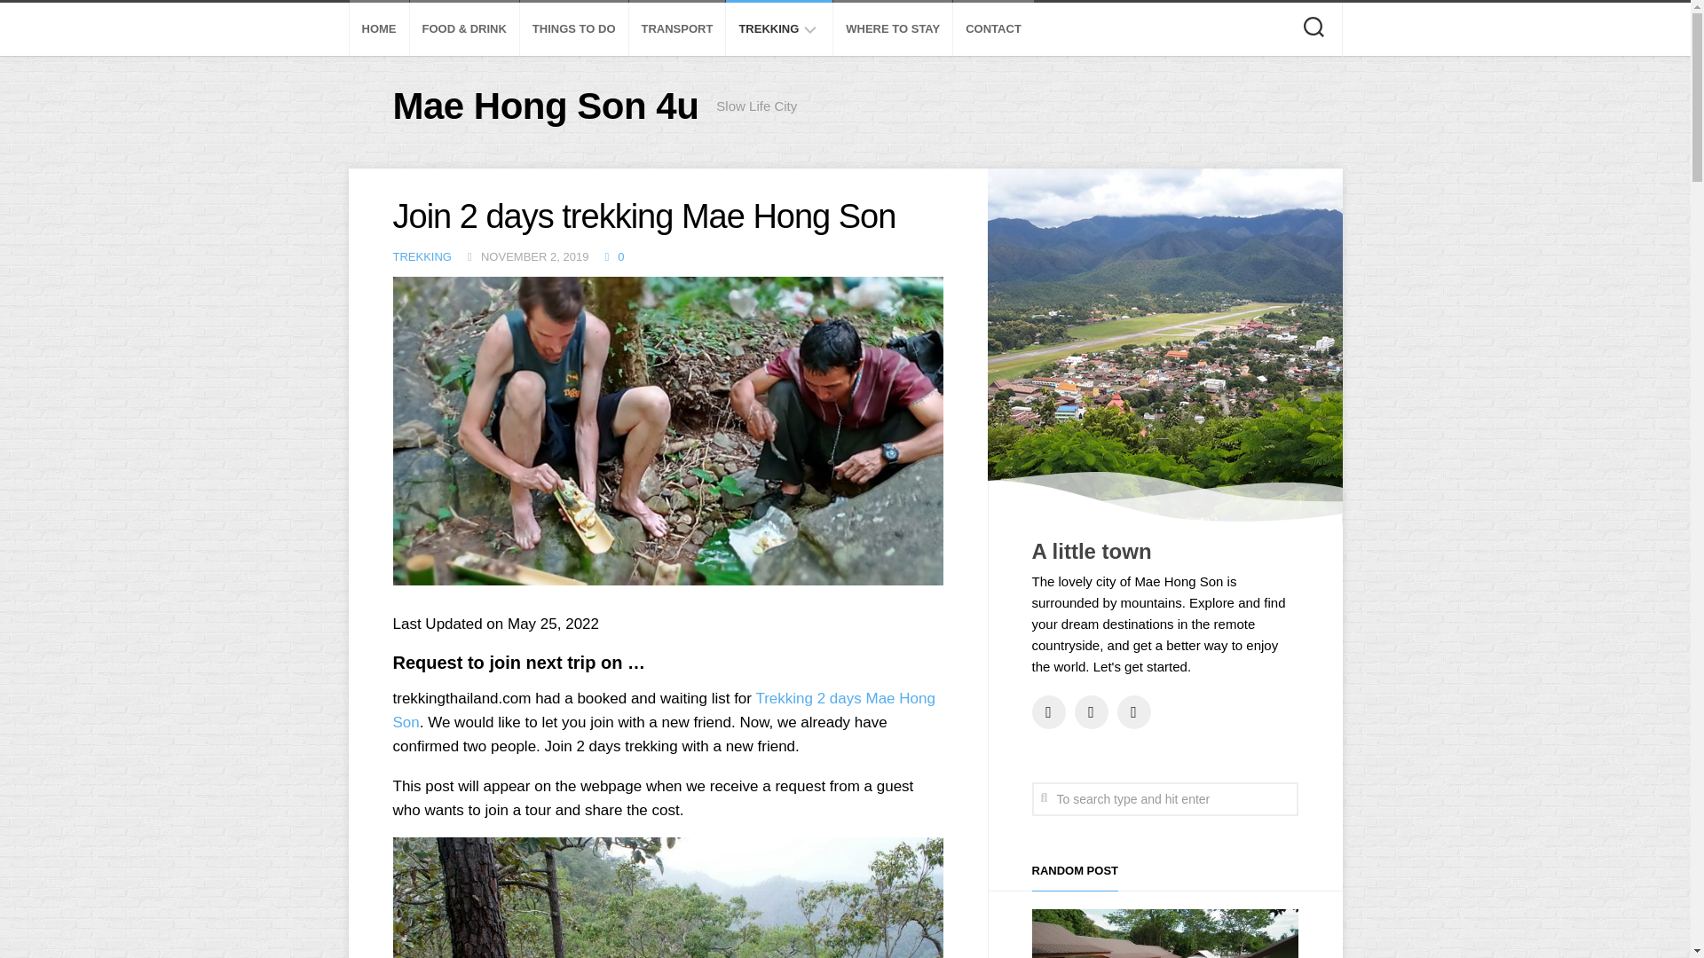 The height and width of the screenshot is (958, 1704). Describe the element at coordinates (676, 28) in the screenshot. I see `TRANSPORT` at that location.